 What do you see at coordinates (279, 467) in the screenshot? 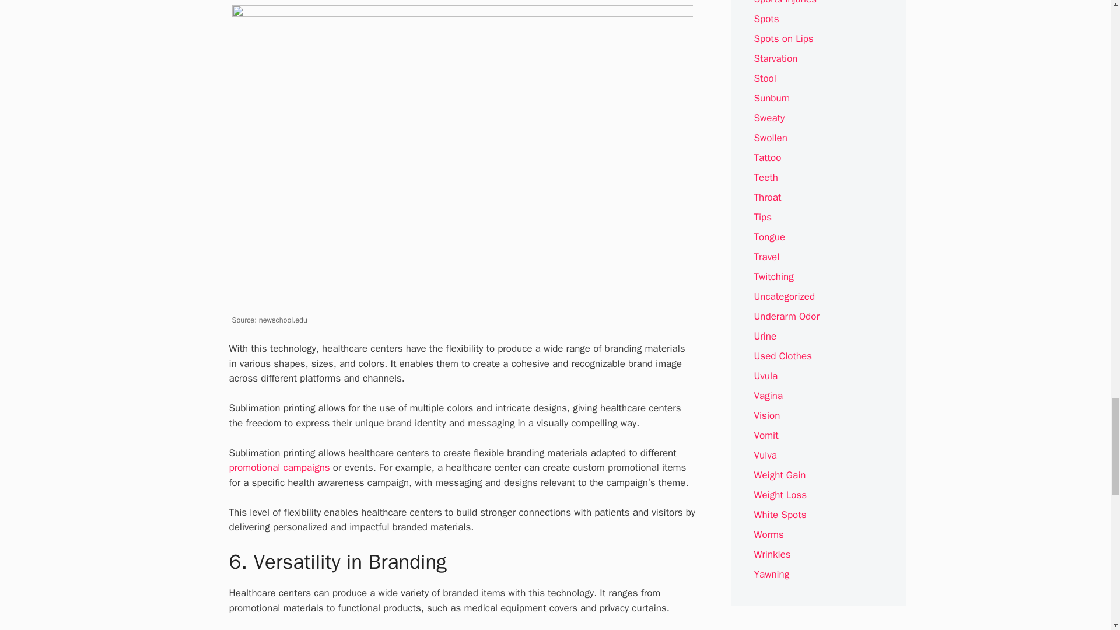
I see `promotional campaigns` at bounding box center [279, 467].